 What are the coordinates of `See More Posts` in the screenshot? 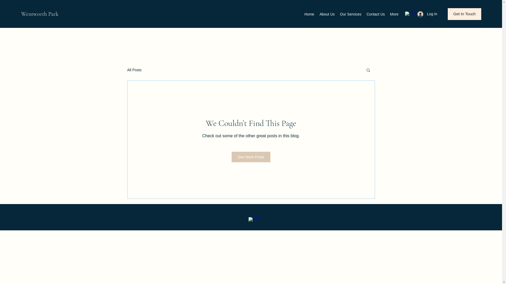 It's located at (251, 157).